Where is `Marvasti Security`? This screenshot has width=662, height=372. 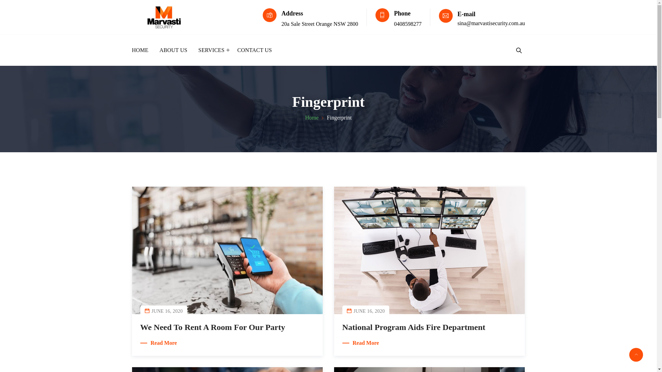 Marvasti Security is located at coordinates (164, 18).